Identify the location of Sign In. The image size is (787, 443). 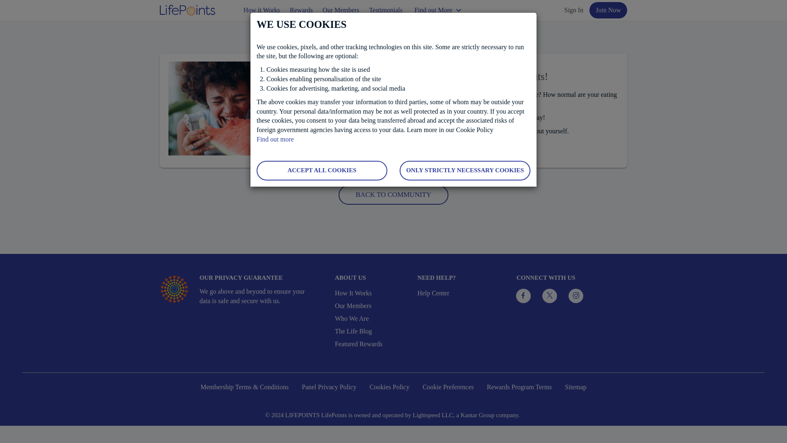
(574, 10).